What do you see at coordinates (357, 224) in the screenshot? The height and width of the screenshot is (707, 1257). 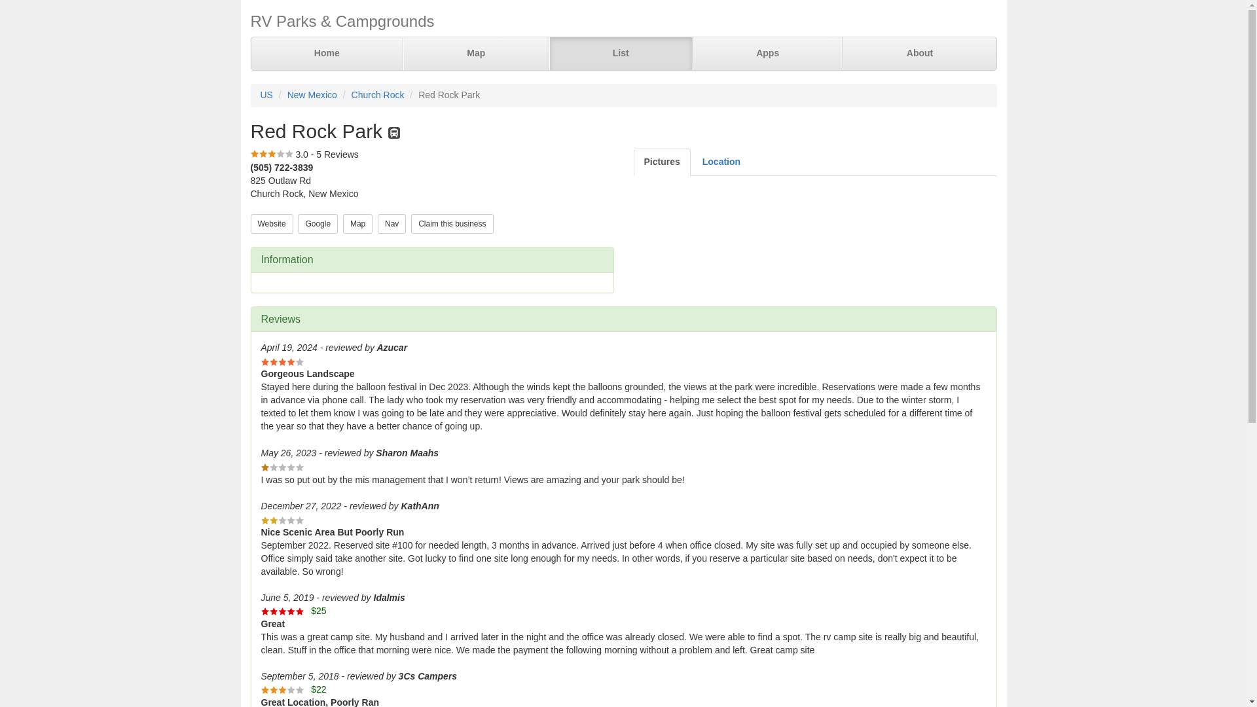 I see `Map` at bounding box center [357, 224].